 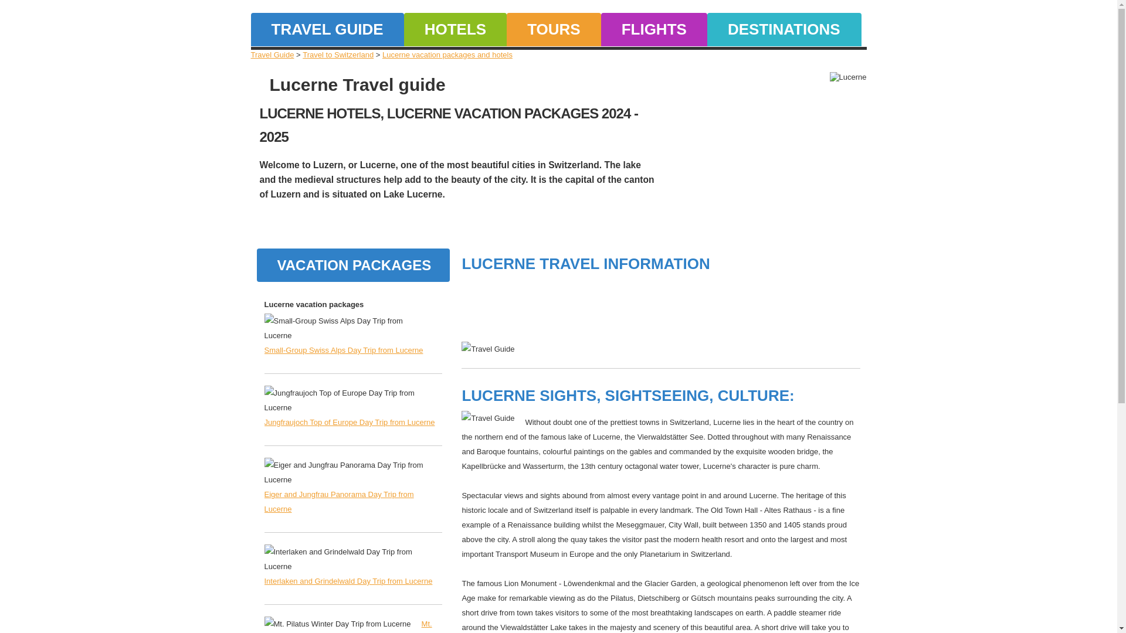 What do you see at coordinates (349, 422) in the screenshot?
I see `Jungfraujoch Top of Europe Day Trip from Lucerne` at bounding box center [349, 422].